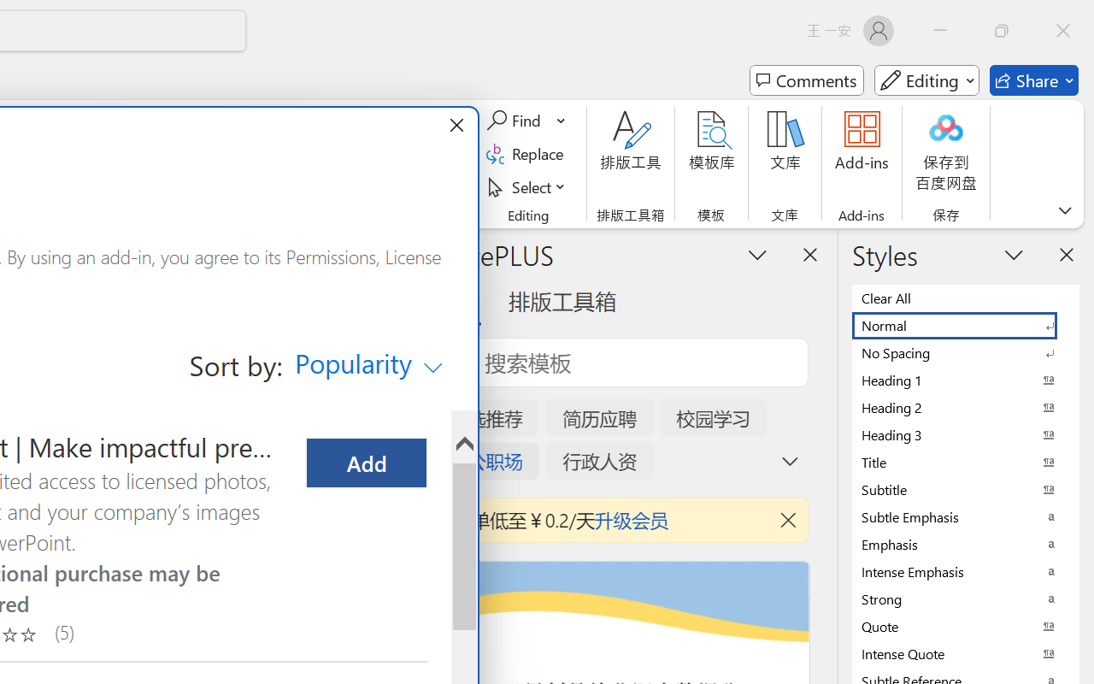 The width and height of the screenshot is (1094, 684). What do you see at coordinates (1002, 31) in the screenshot?
I see `Restore Down` at bounding box center [1002, 31].